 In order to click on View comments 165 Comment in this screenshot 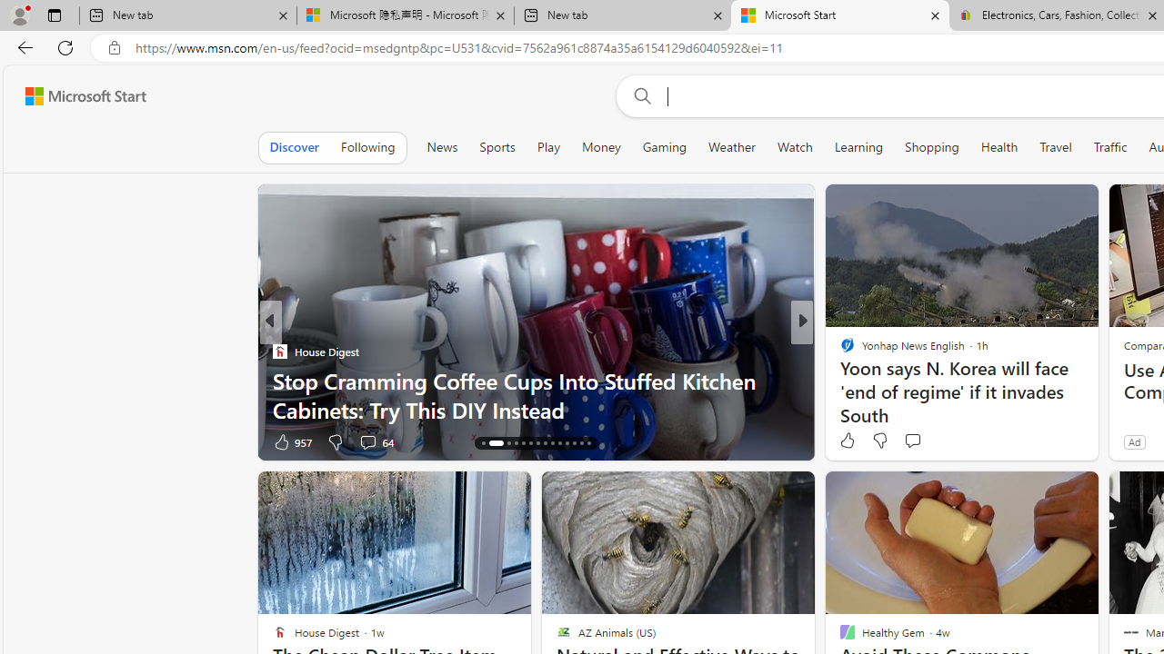, I will do `click(928, 441)`.